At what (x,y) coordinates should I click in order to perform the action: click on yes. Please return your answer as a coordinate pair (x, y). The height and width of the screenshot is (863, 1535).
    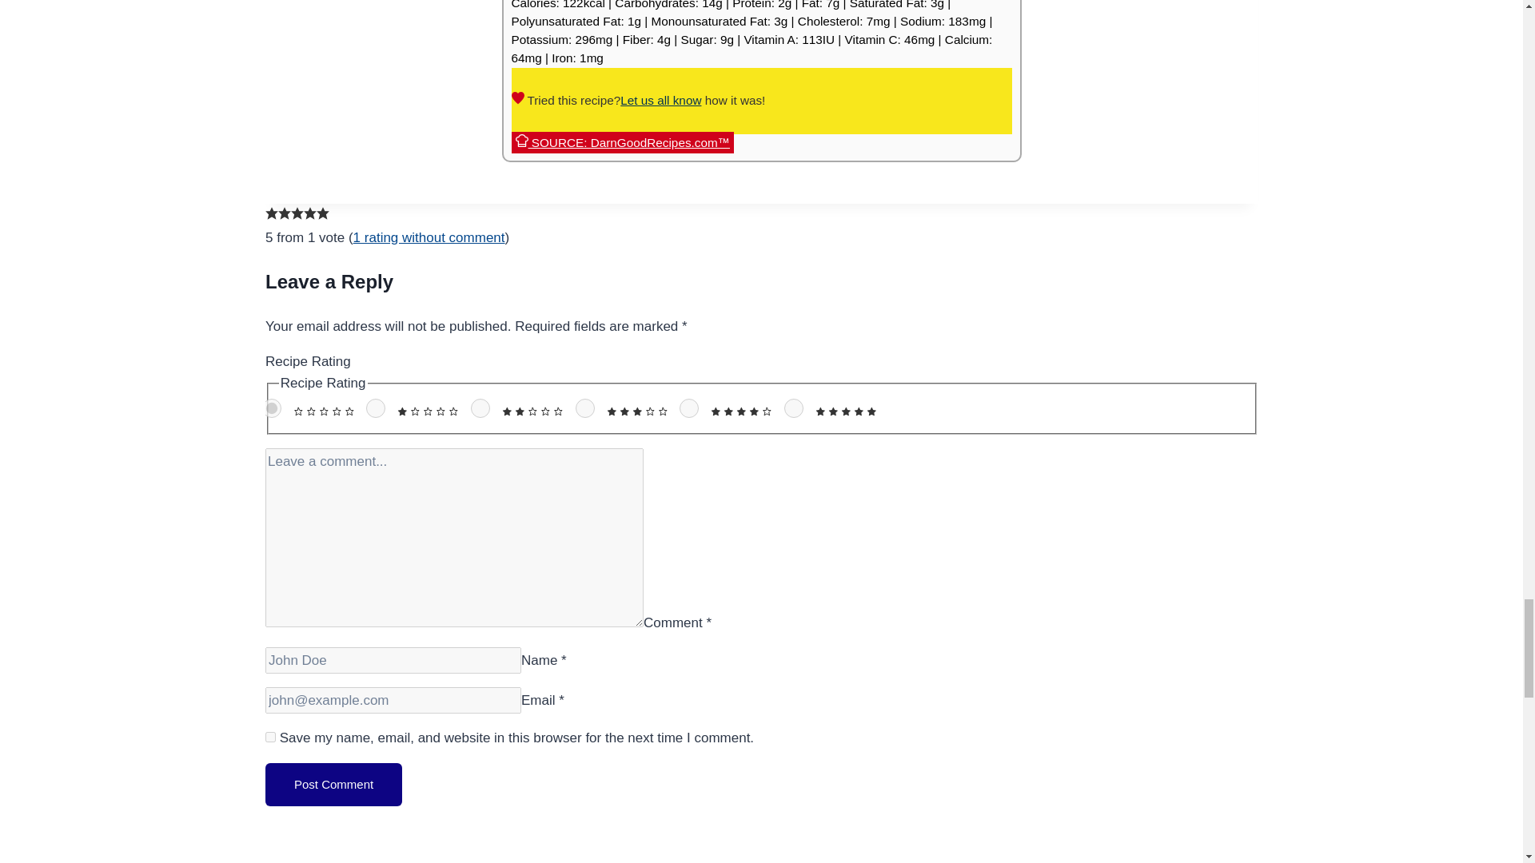
    Looking at the image, I should click on (270, 737).